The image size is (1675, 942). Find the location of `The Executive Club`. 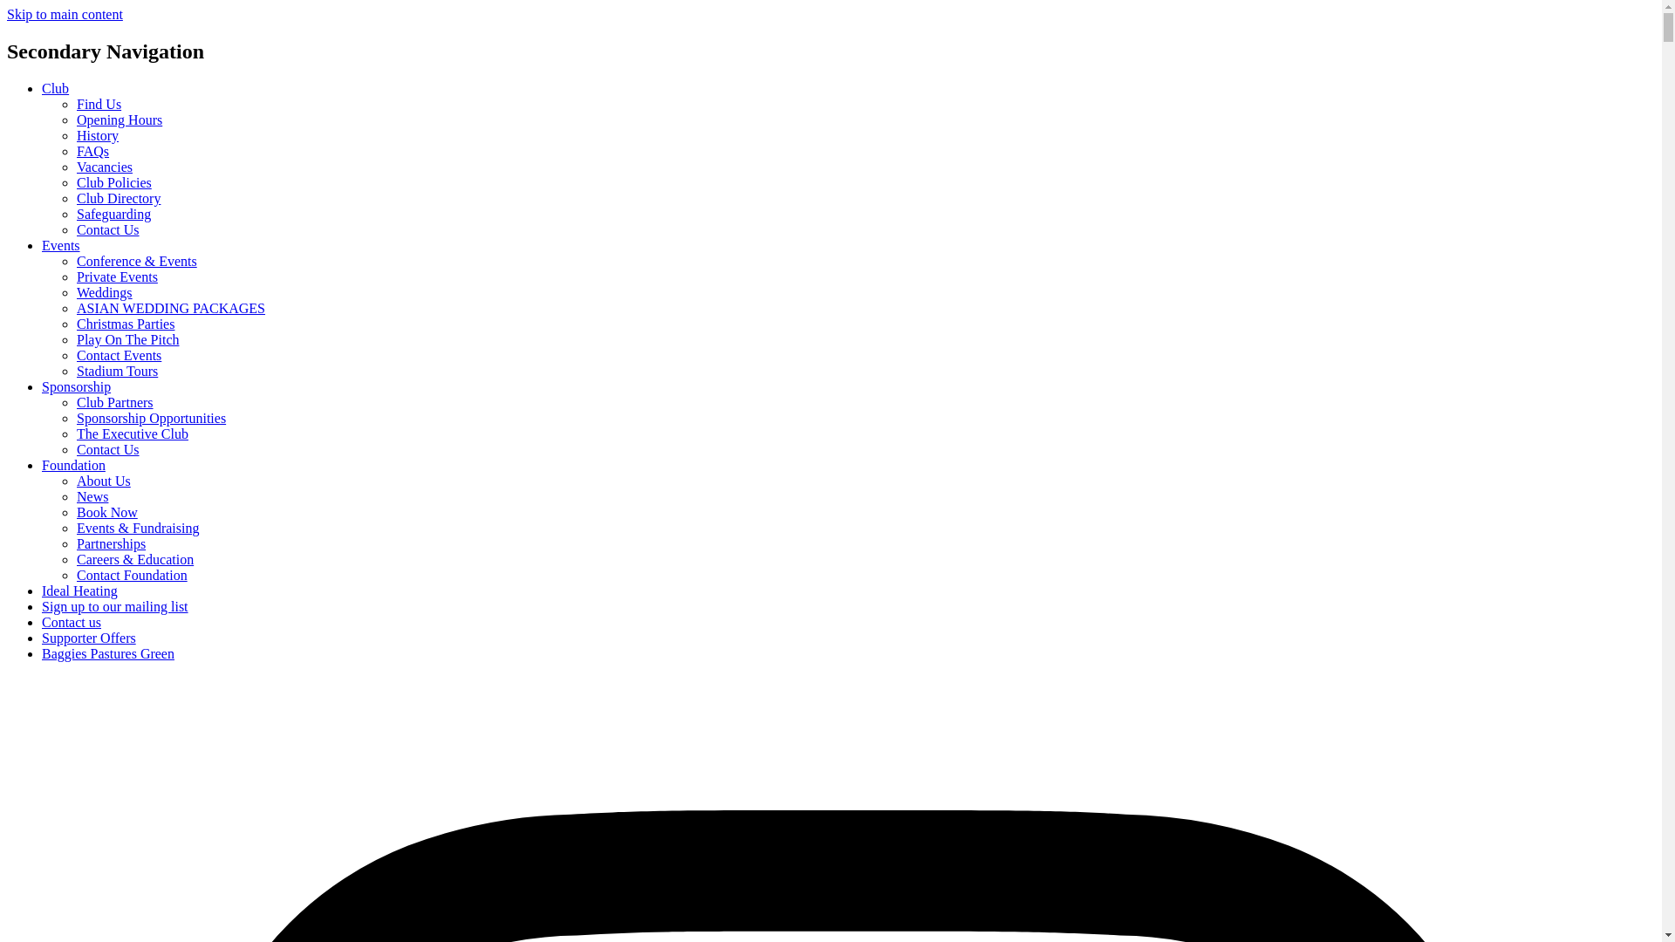

The Executive Club is located at coordinates (133, 434).